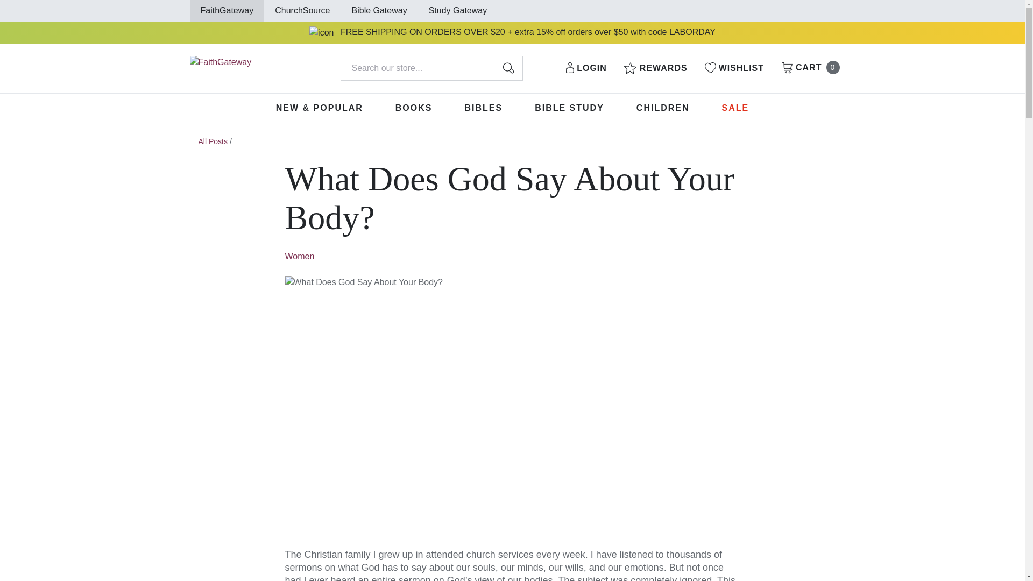  I want to click on Study Gateway, so click(458, 10).